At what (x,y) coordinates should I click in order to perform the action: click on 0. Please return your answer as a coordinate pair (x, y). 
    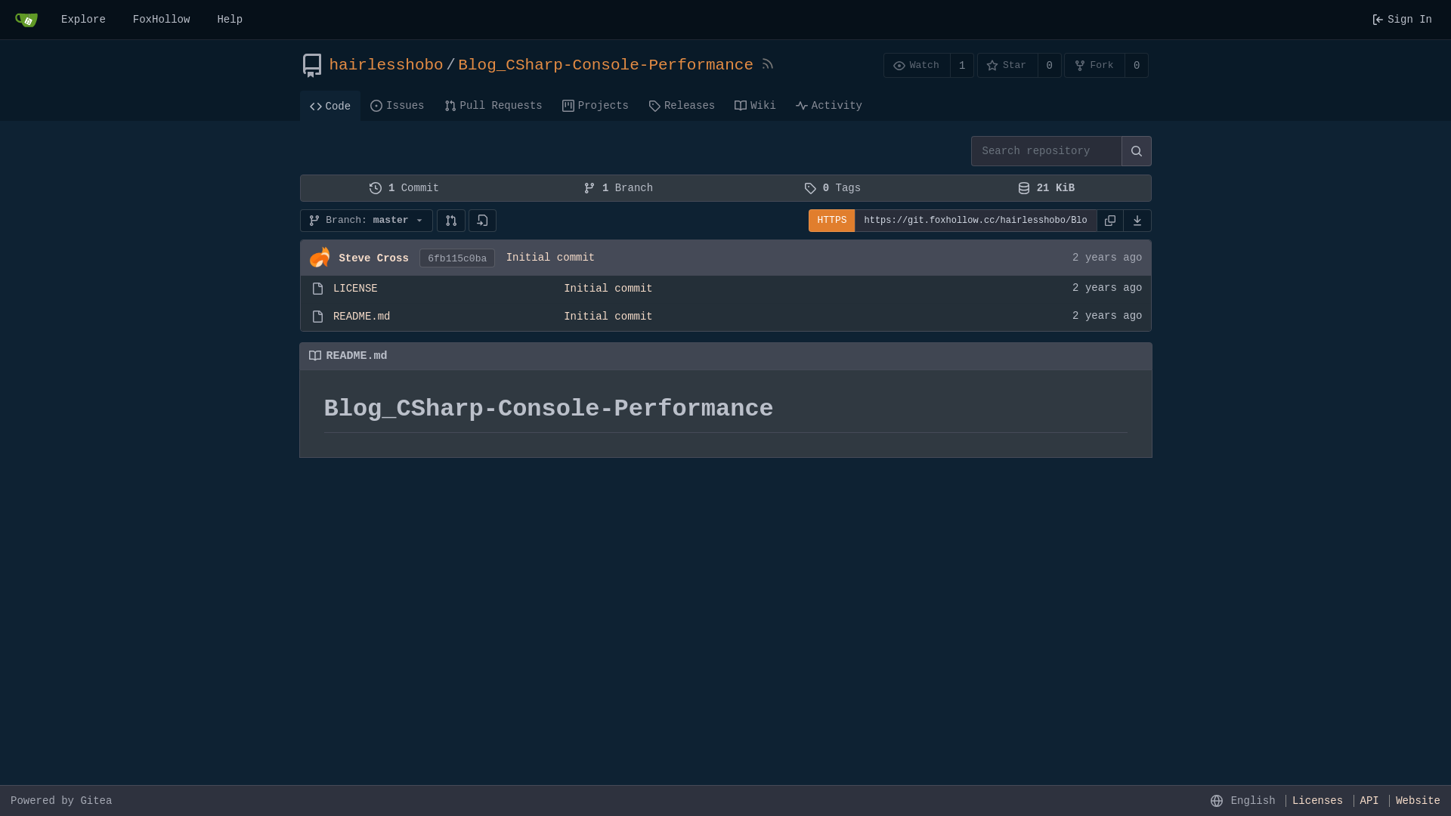
    Looking at the image, I should click on (1050, 65).